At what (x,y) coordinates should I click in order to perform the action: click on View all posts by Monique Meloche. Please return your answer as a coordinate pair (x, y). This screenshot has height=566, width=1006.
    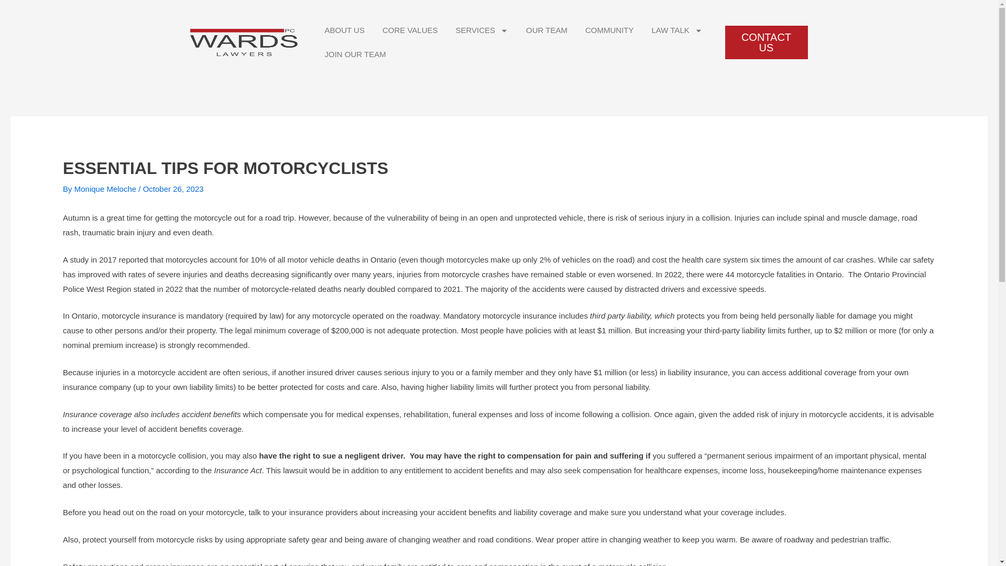
    Looking at the image, I should click on (106, 189).